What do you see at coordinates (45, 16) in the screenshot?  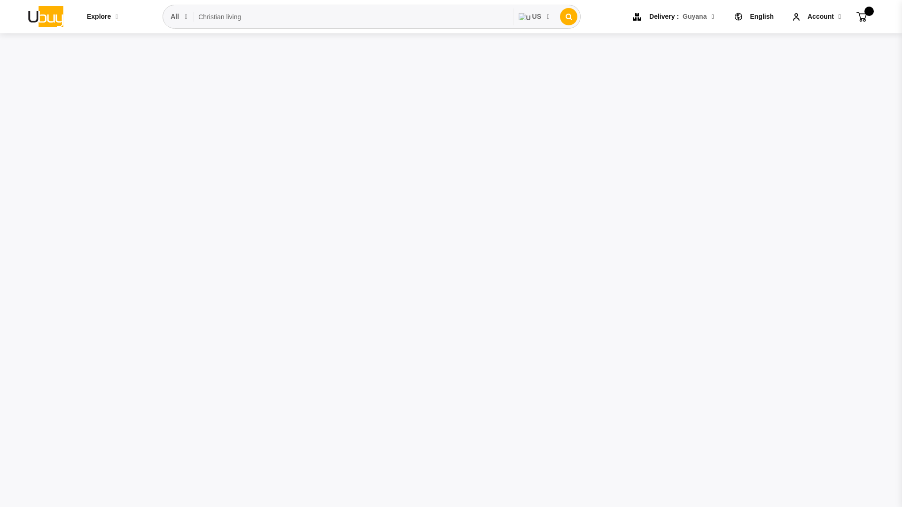 I see `Ubuy` at bounding box center [45, 16].